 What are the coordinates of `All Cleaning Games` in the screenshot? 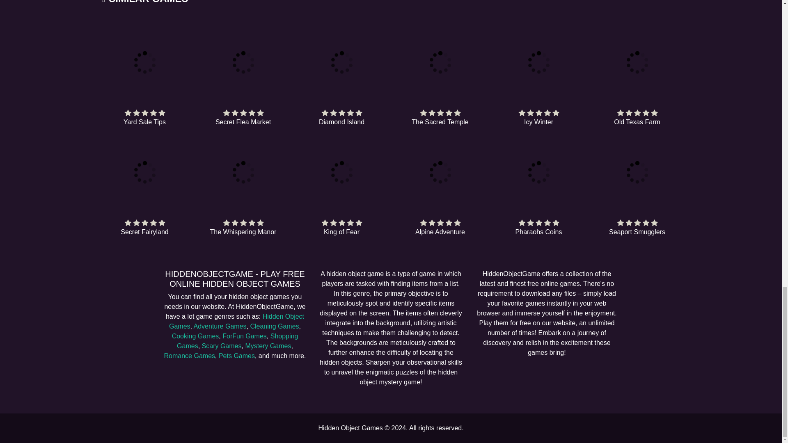 It's located at (274, 326).